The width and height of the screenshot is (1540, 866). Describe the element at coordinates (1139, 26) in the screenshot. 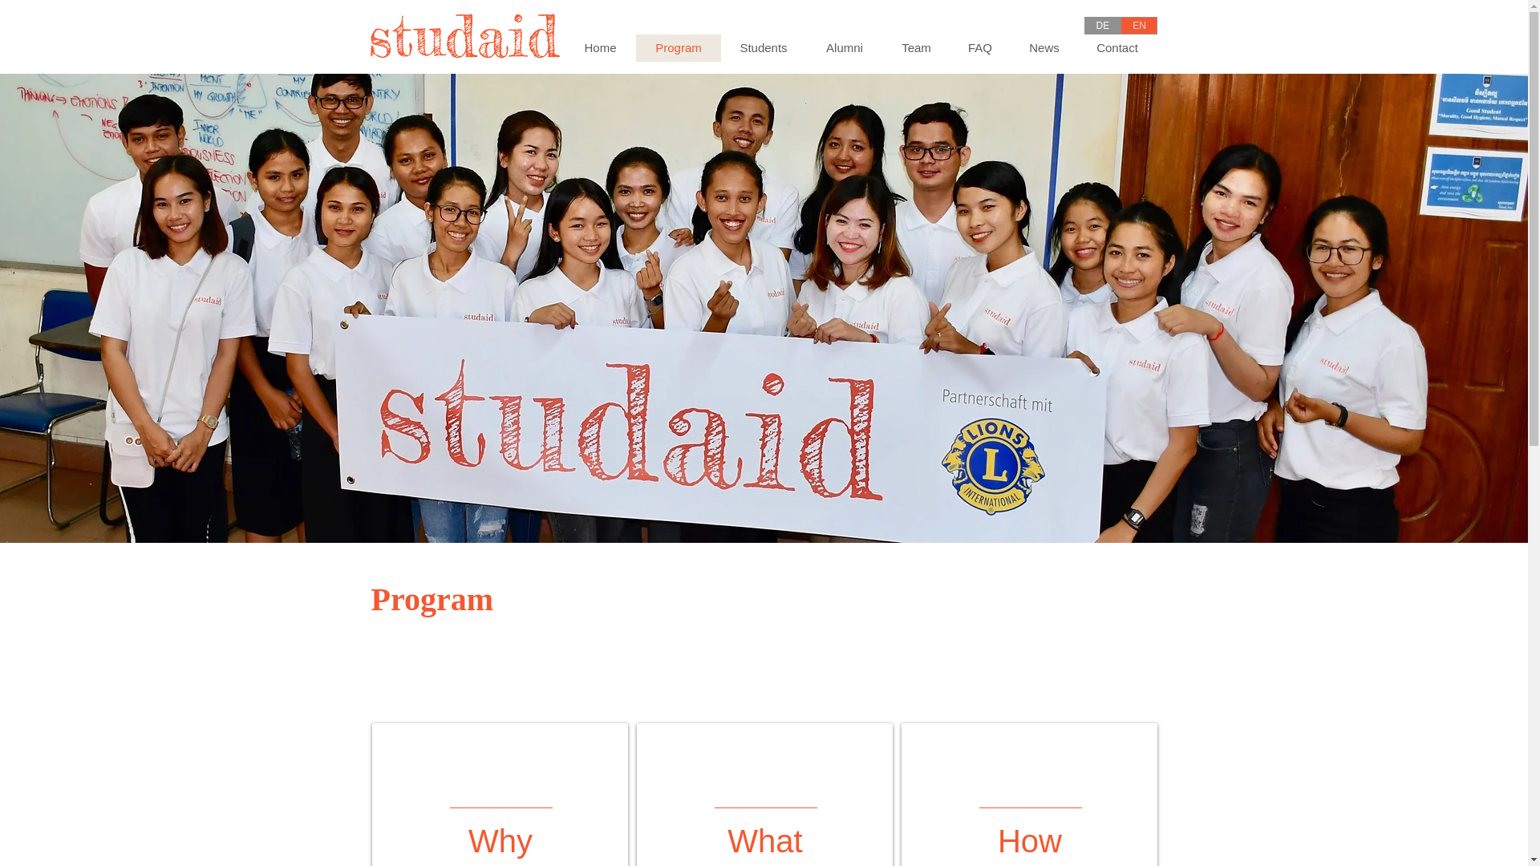

I see `EN` at that location.